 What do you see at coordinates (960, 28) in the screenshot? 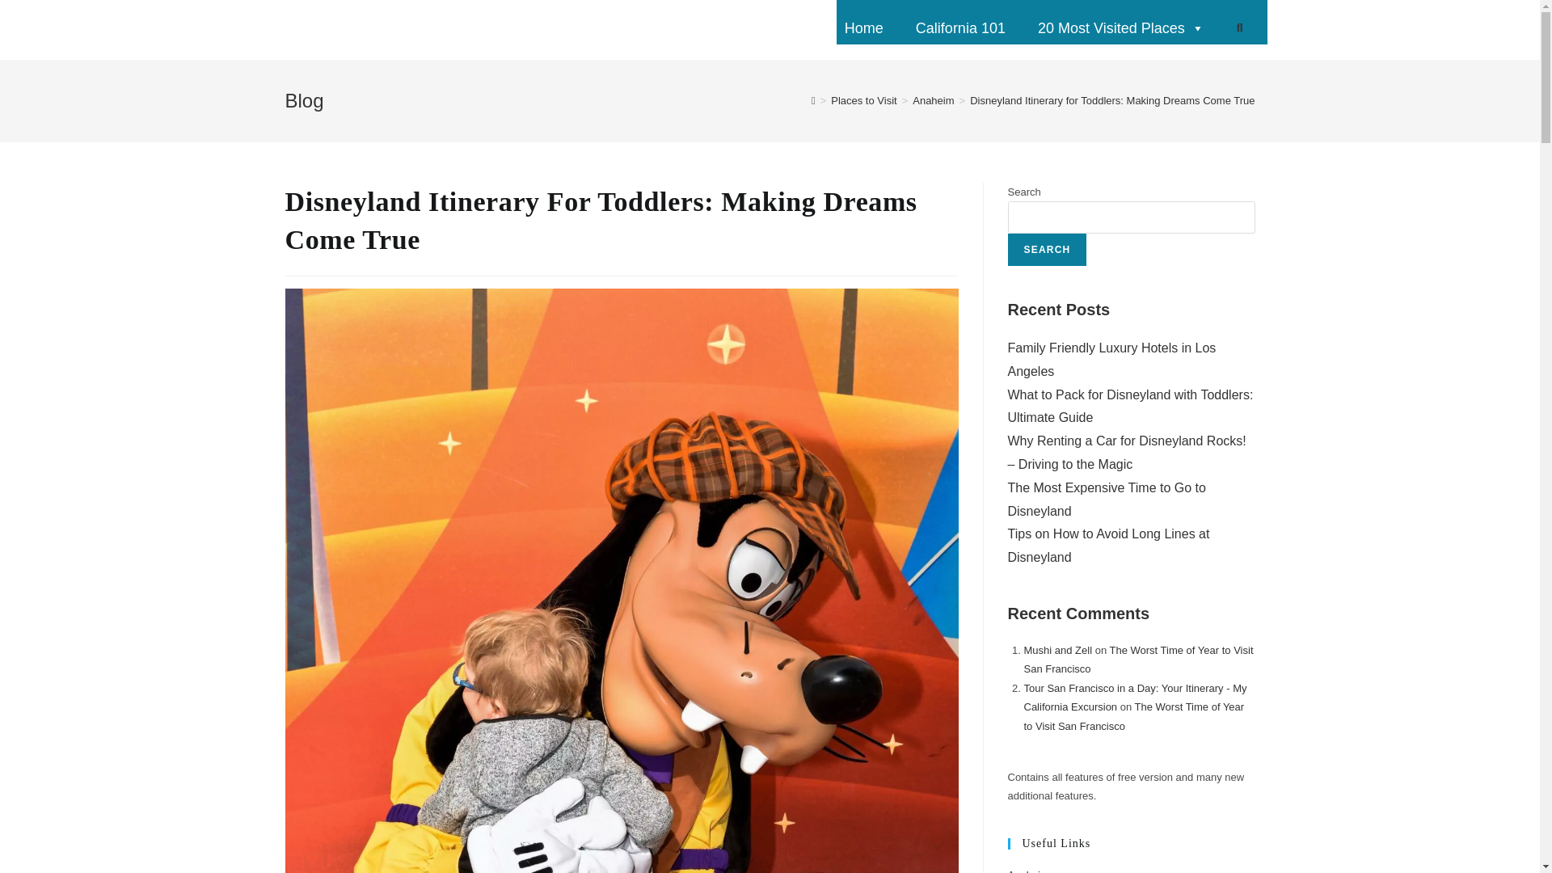
I see `California 101` at bounding box center [960, 28].